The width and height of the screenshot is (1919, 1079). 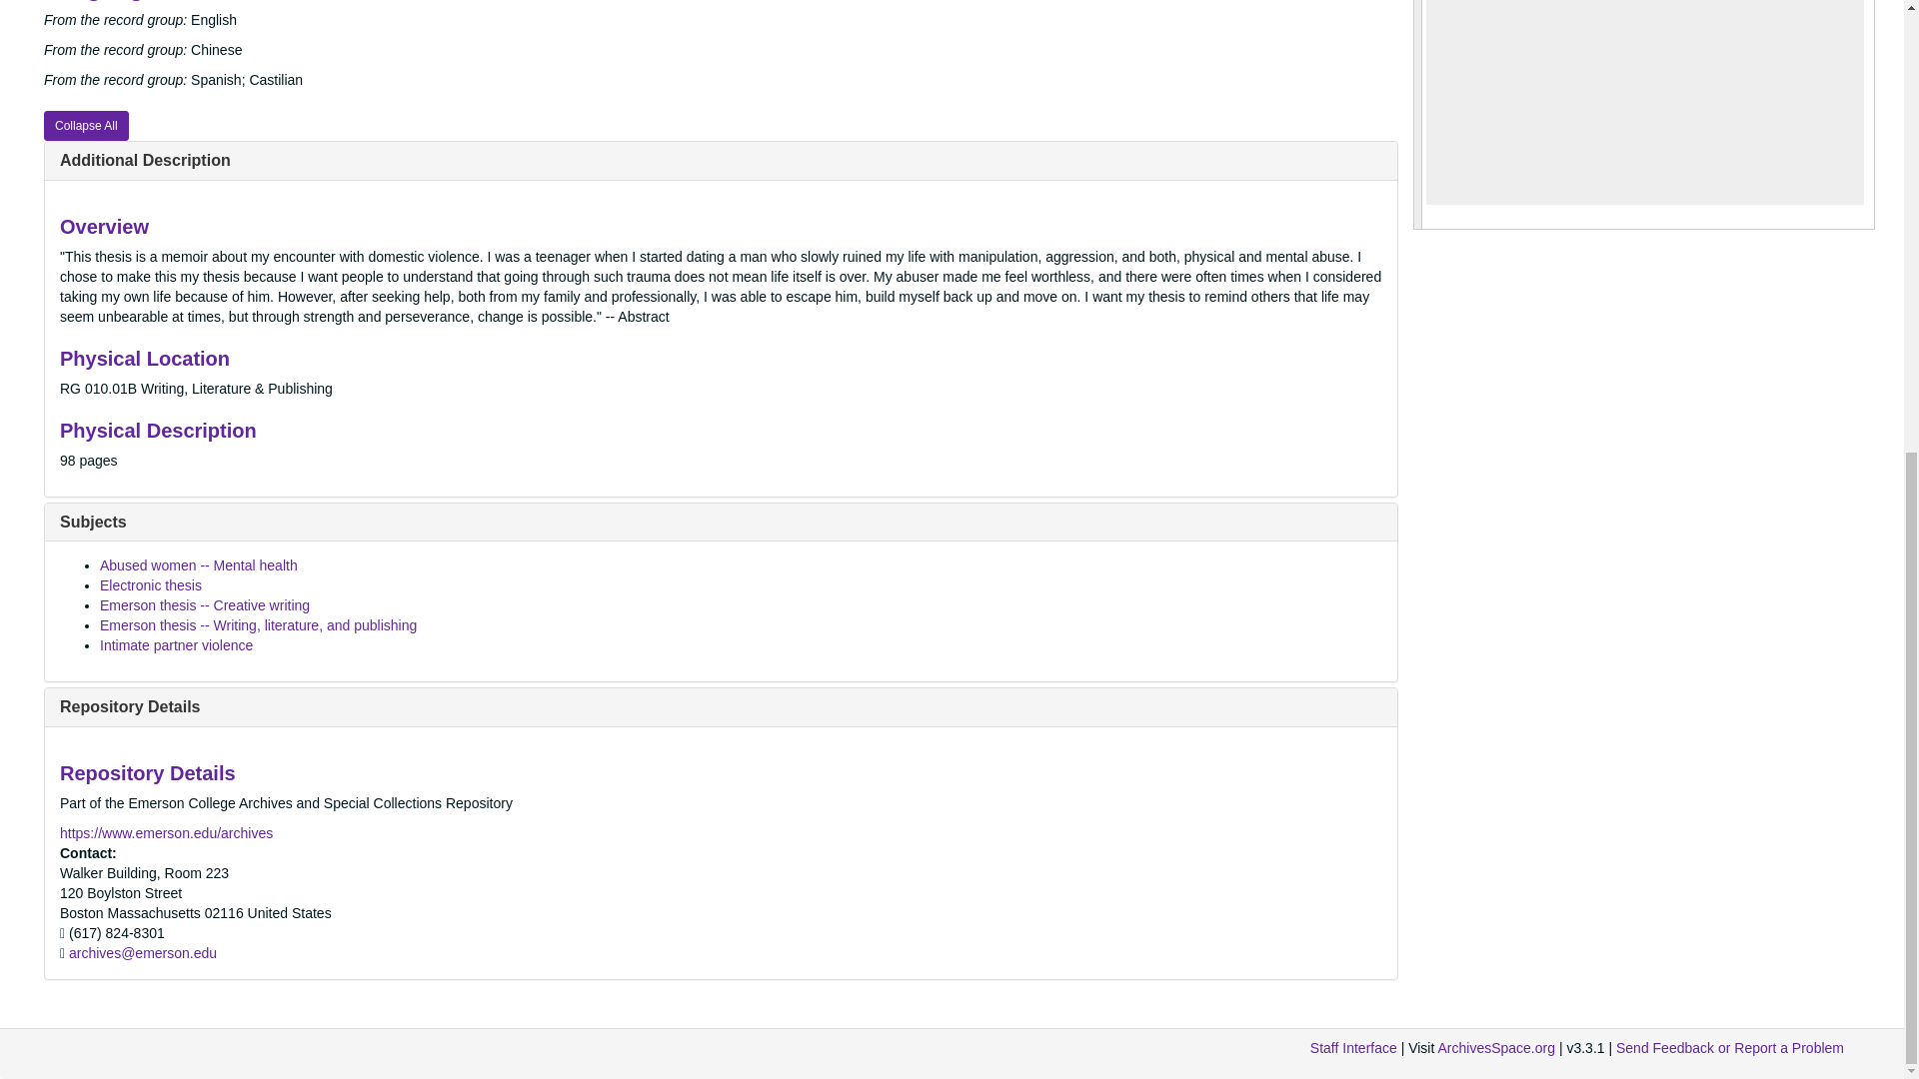 What do you see at coordinates (142, 953) in the screenshot?
I see `Send email` at bounding box center [142, 953].